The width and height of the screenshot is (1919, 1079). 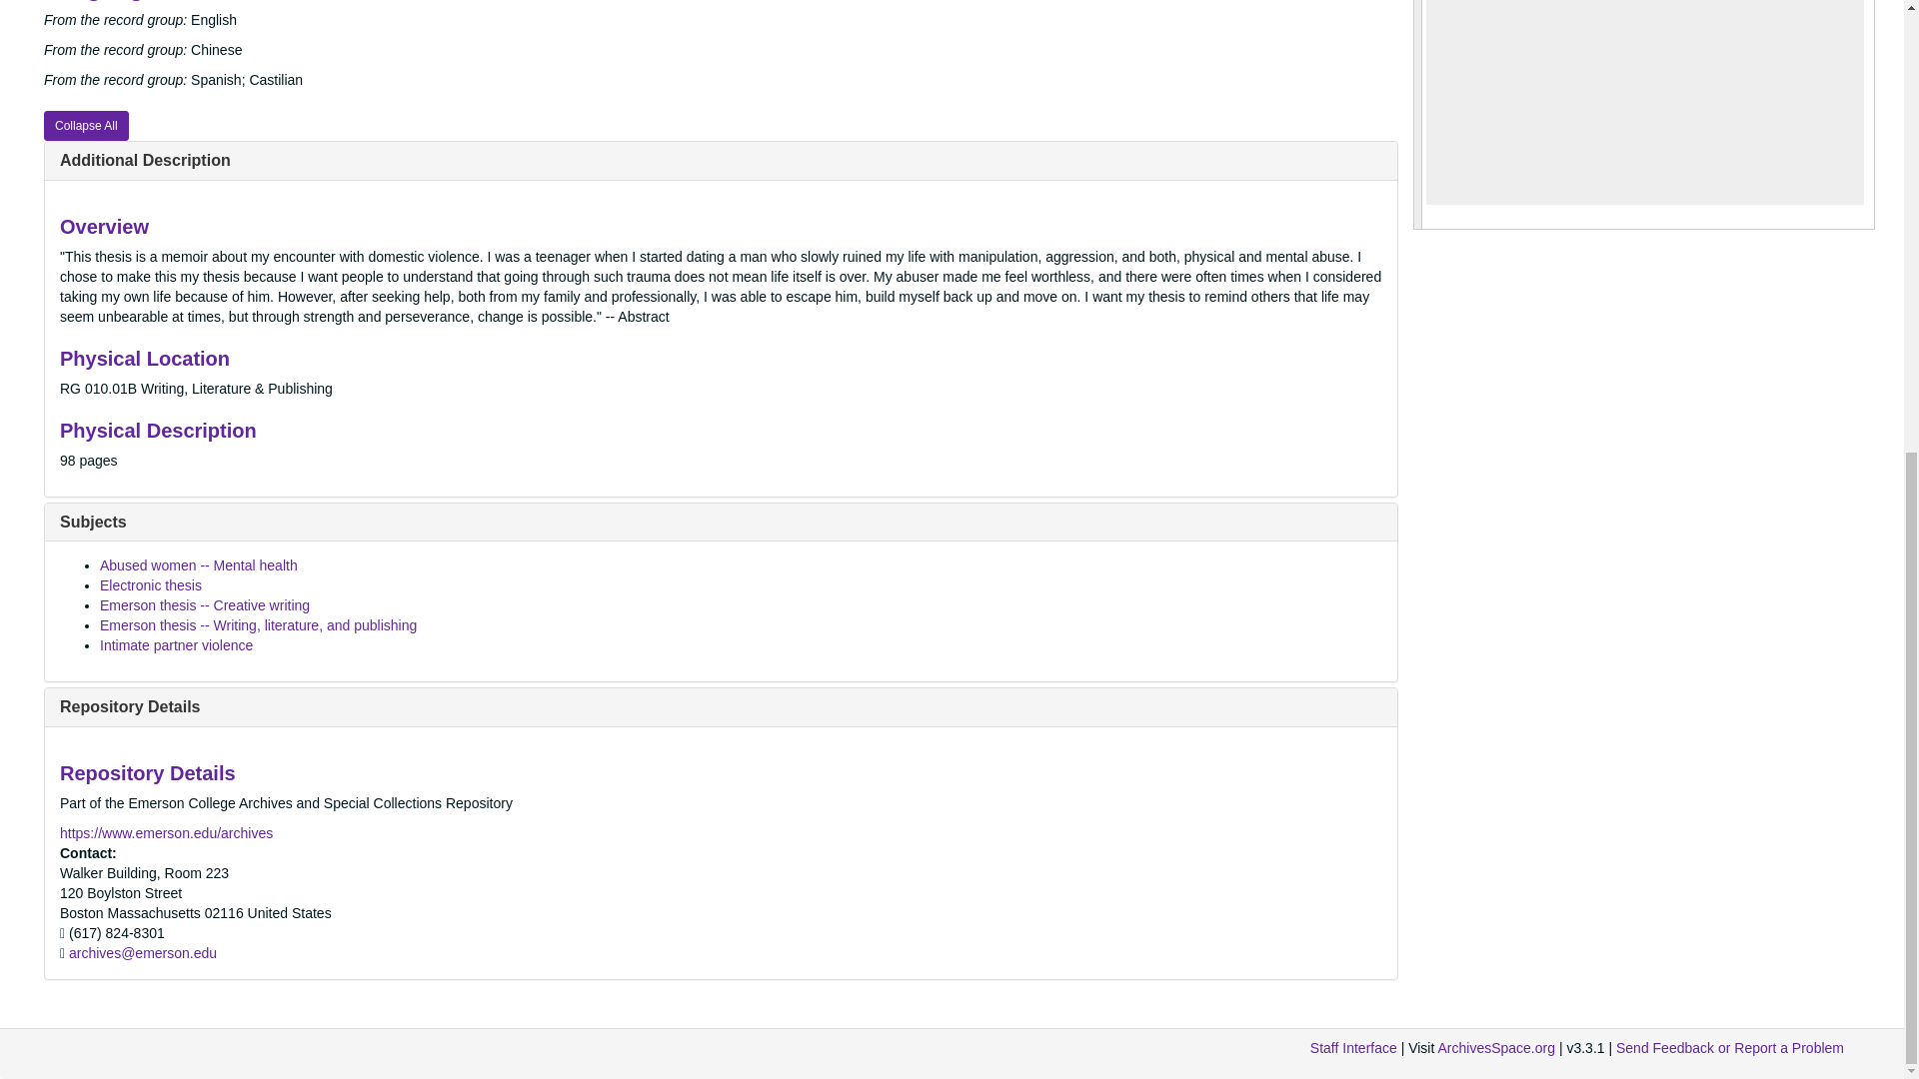 What do you see at coordinates (142, 953) in the screenshot?
I see `Send email` at bounding box center [142, 953].